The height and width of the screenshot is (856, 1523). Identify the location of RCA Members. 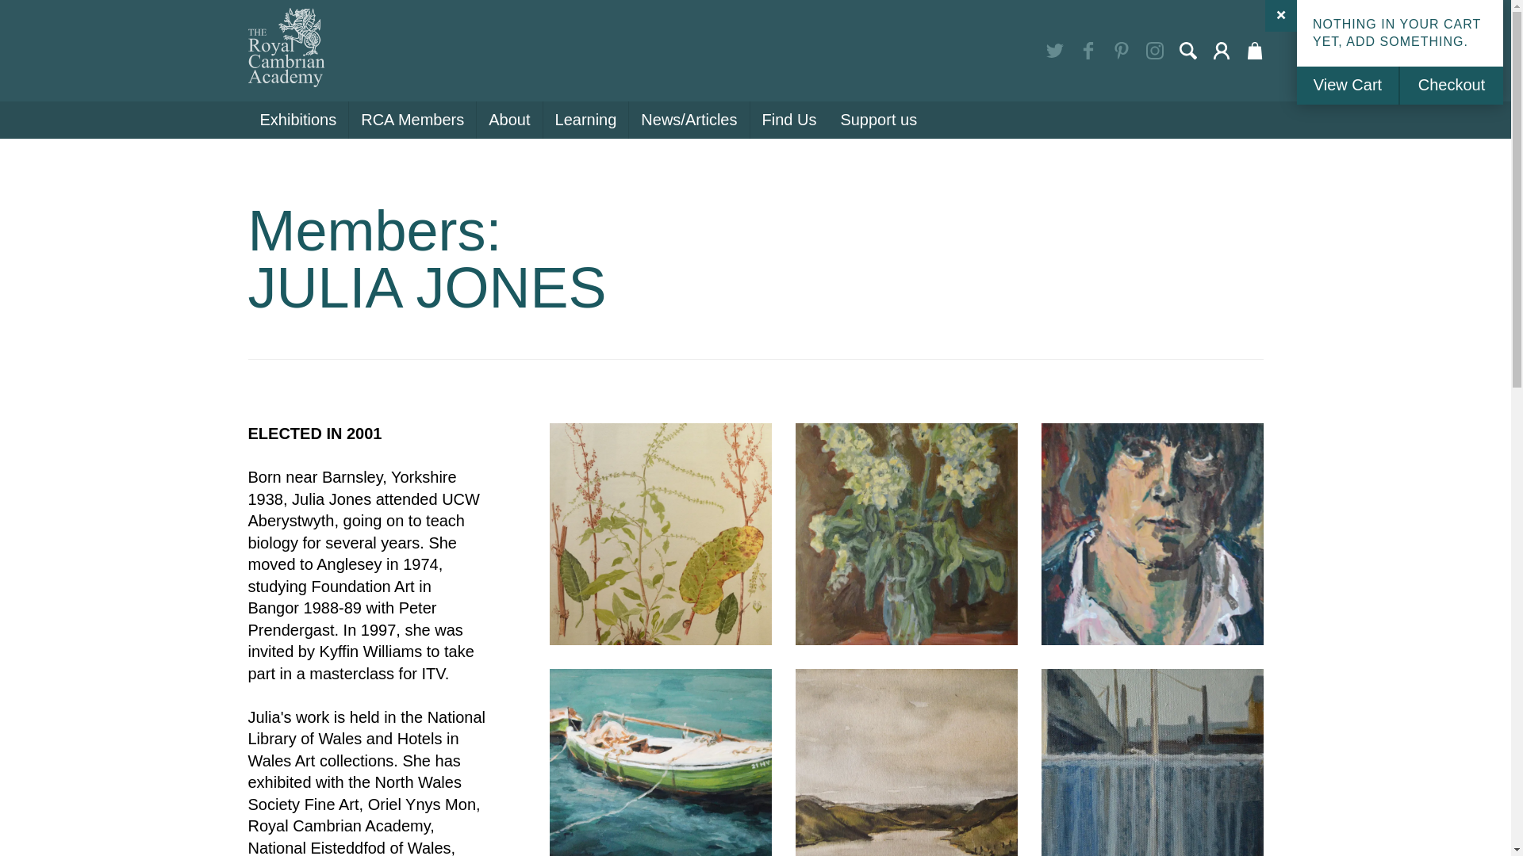
(412, 120).